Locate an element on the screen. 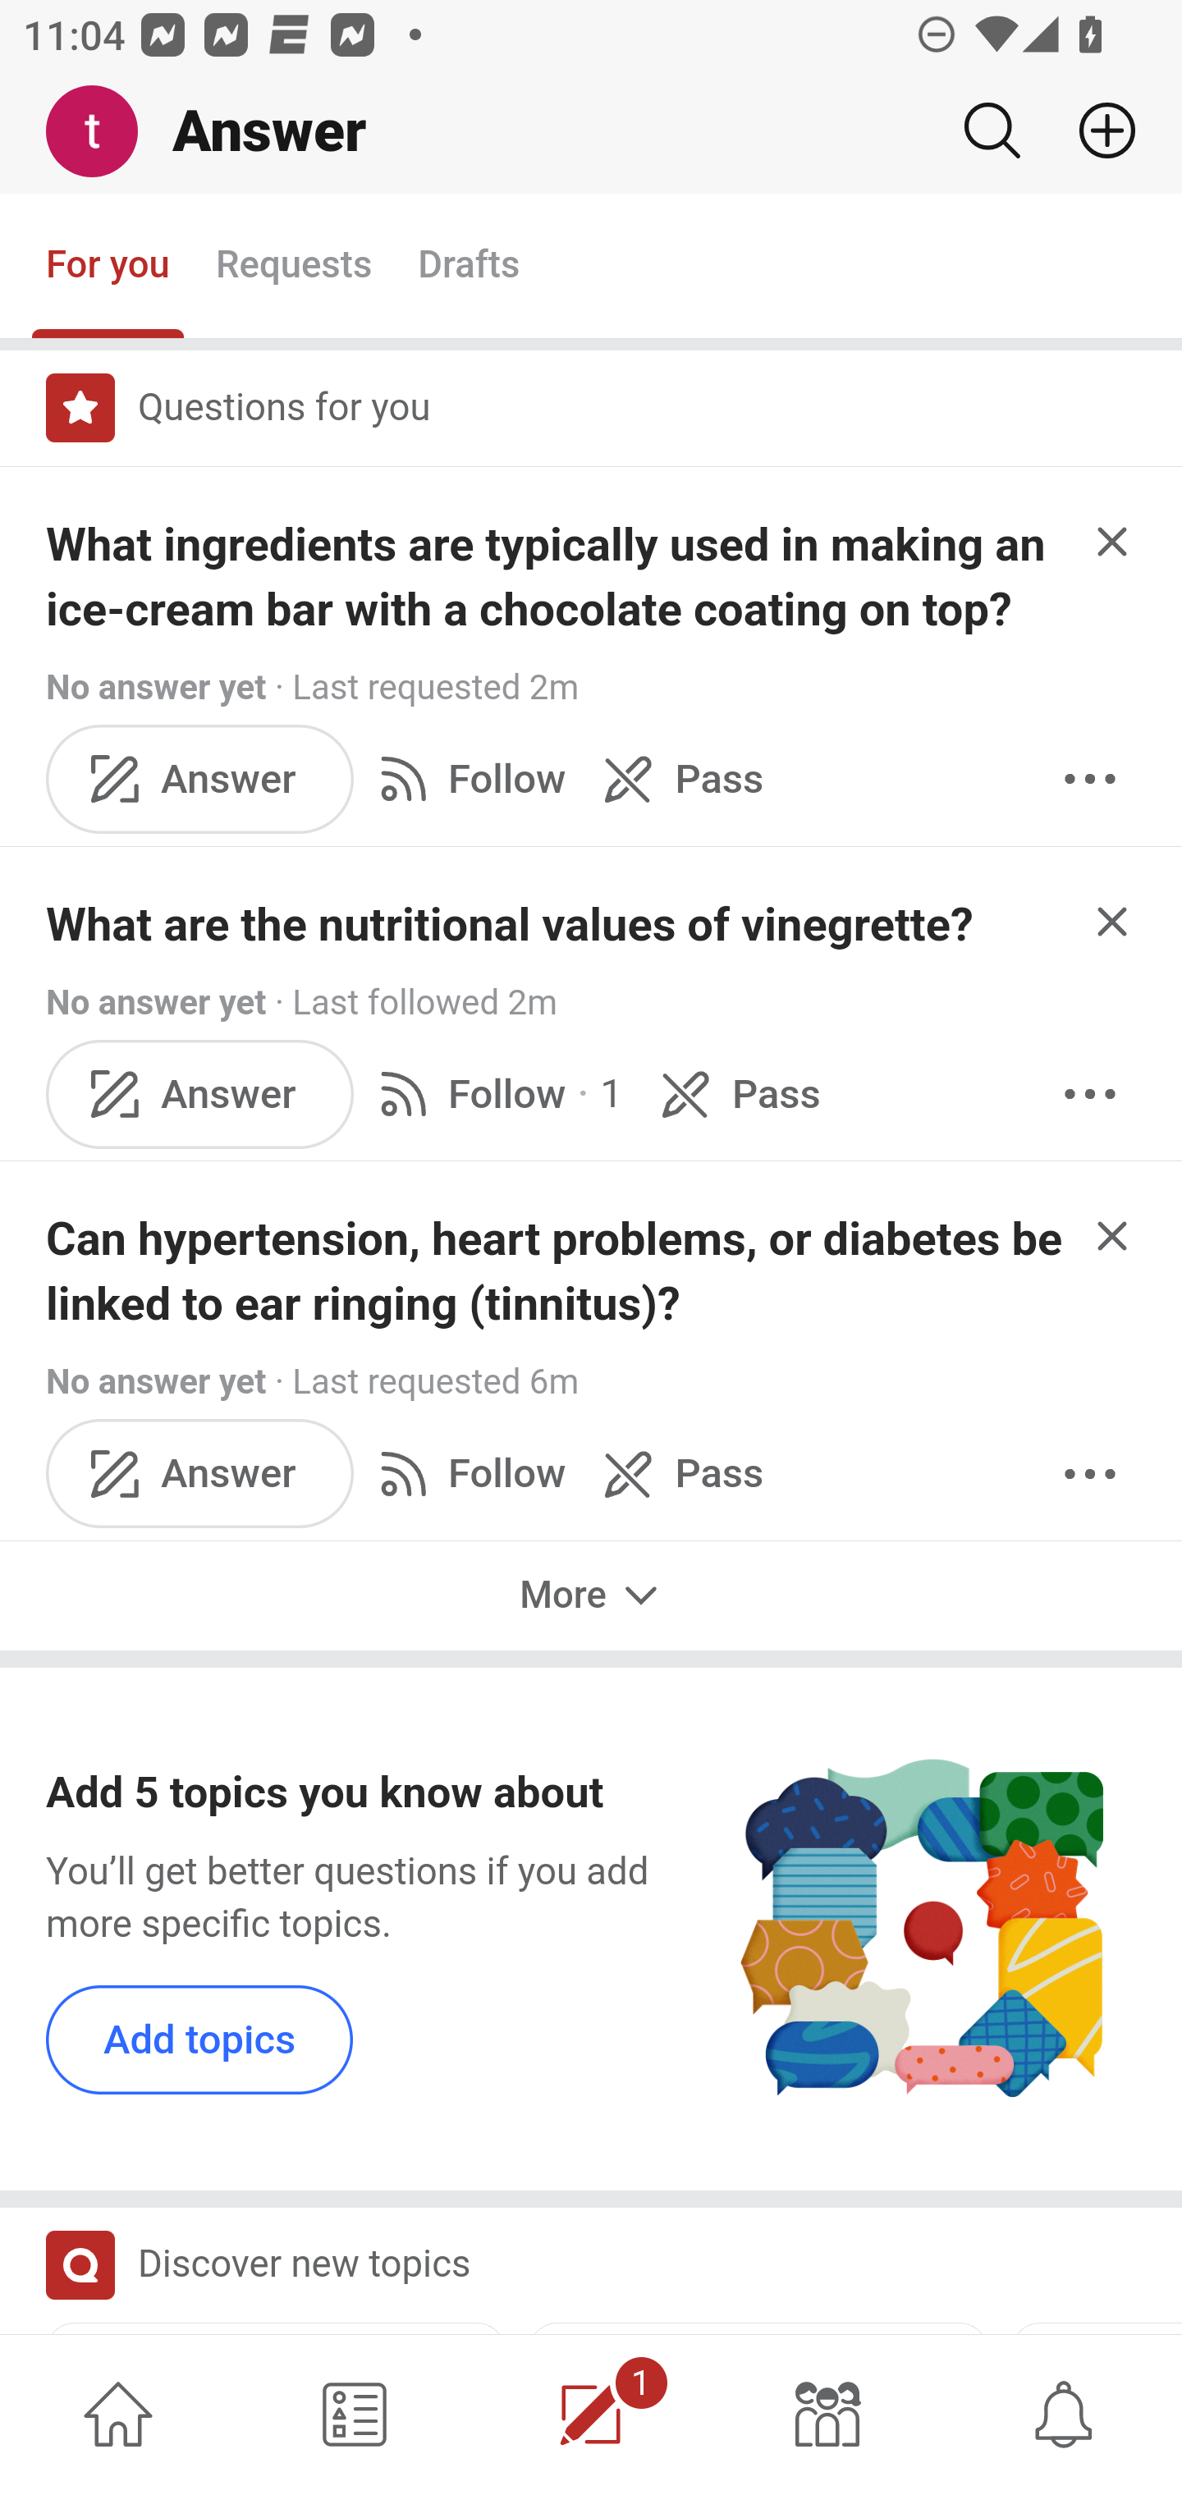  Hide is located at coordinates (1113, 542).